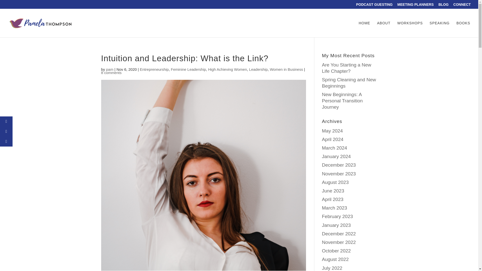  What do you see at coordinates (286, 69) in the screenshot?
I see `Women in Business` at bounding box center [286, 69].